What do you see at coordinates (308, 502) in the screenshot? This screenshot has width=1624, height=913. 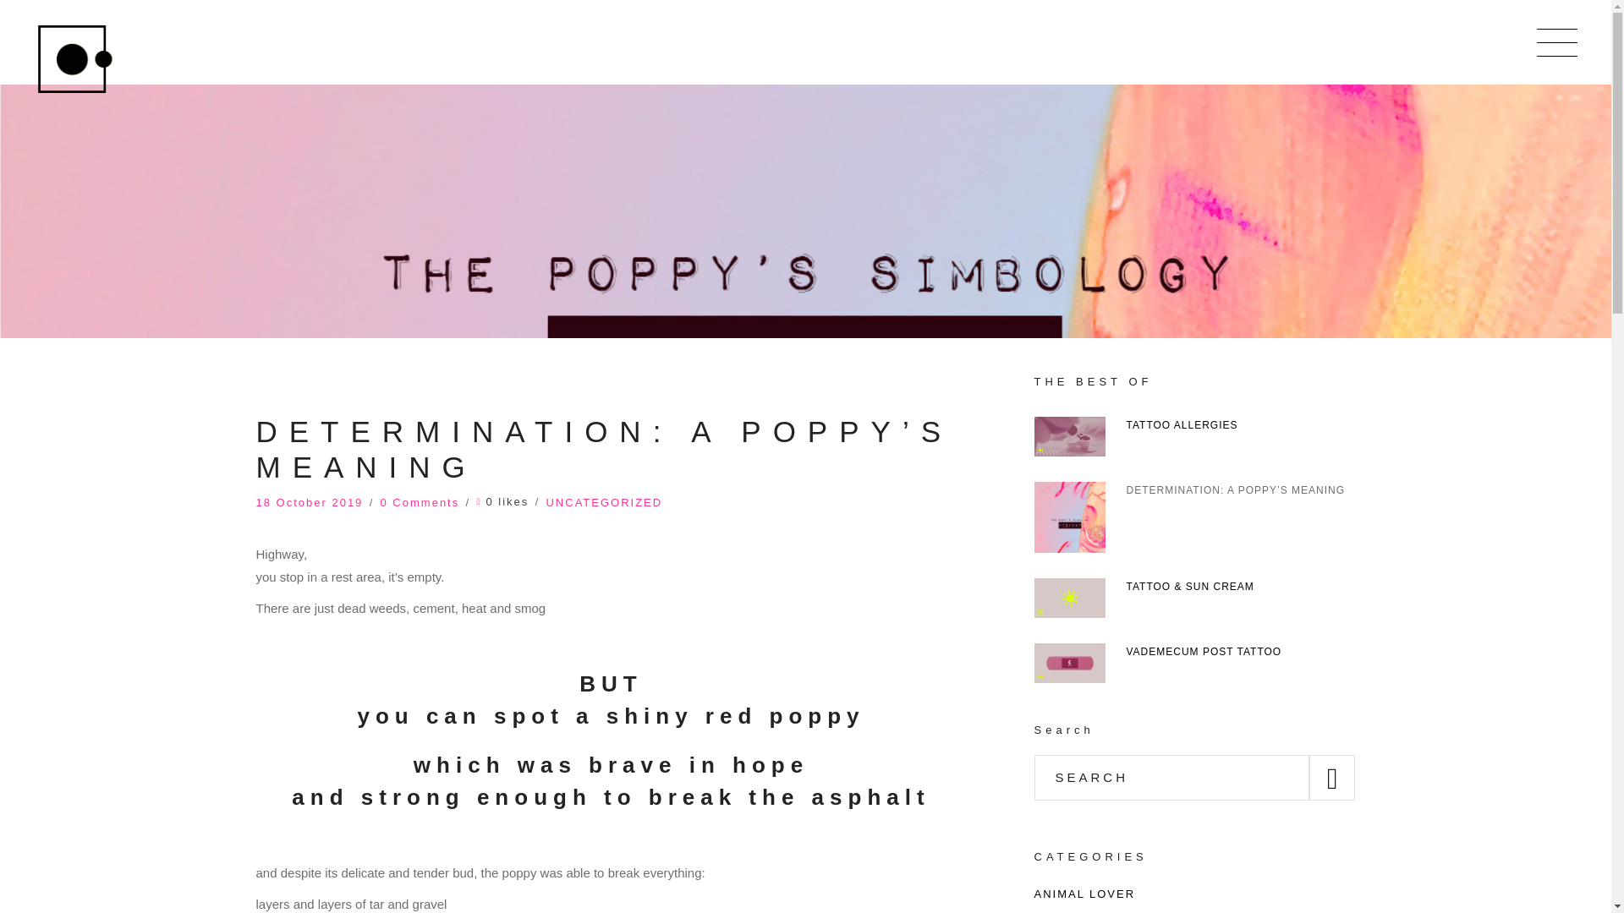 I see `18 October 2019` at bounding box center [308, 502].